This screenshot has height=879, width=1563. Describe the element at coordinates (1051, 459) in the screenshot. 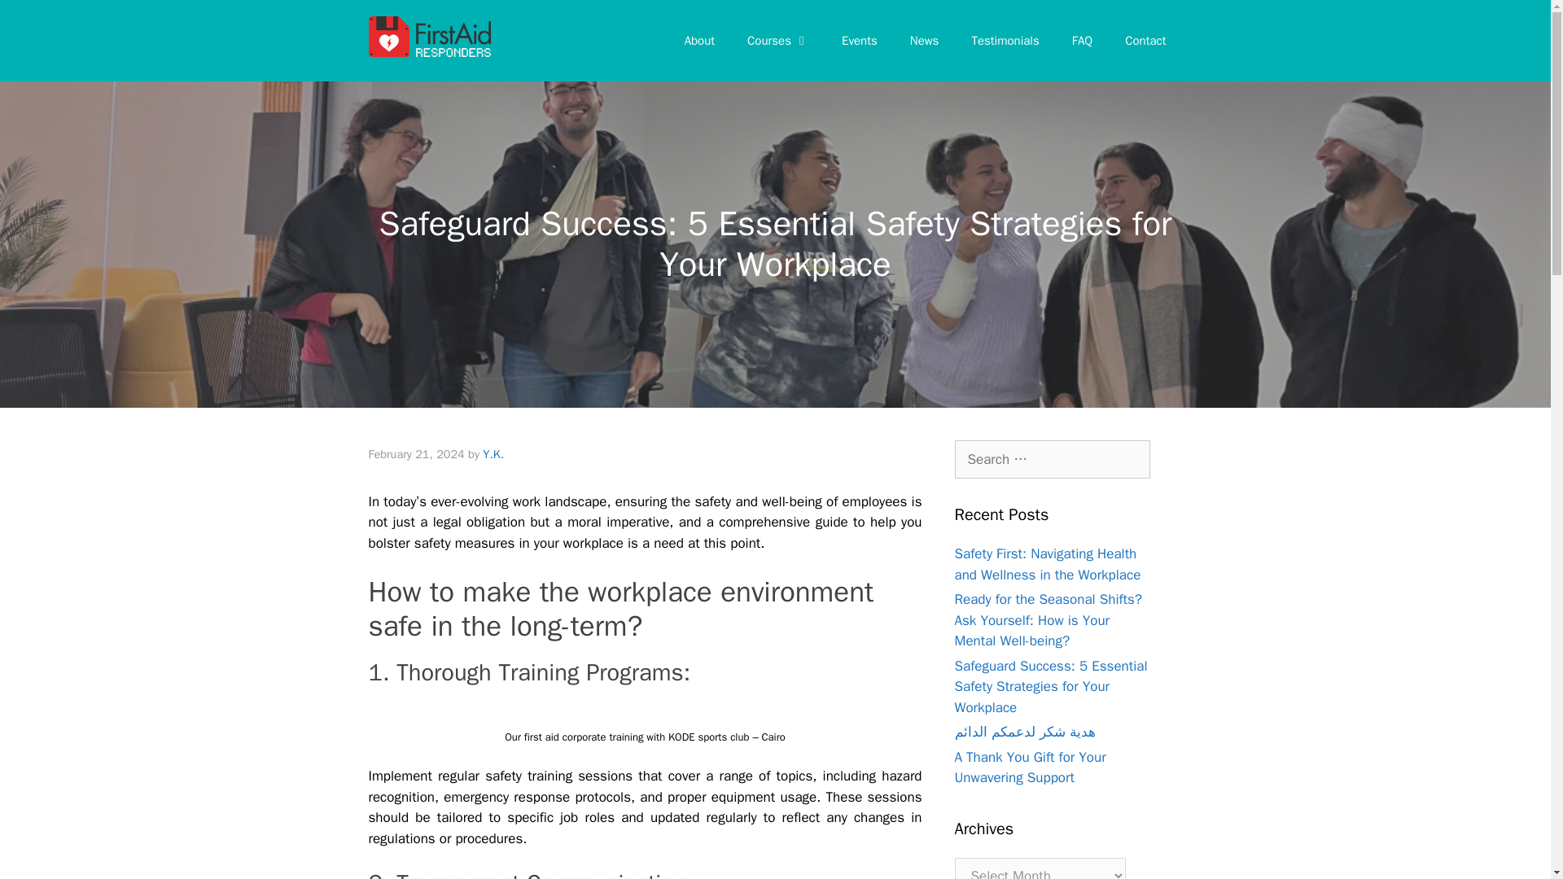

I see `Search for:` at that location.